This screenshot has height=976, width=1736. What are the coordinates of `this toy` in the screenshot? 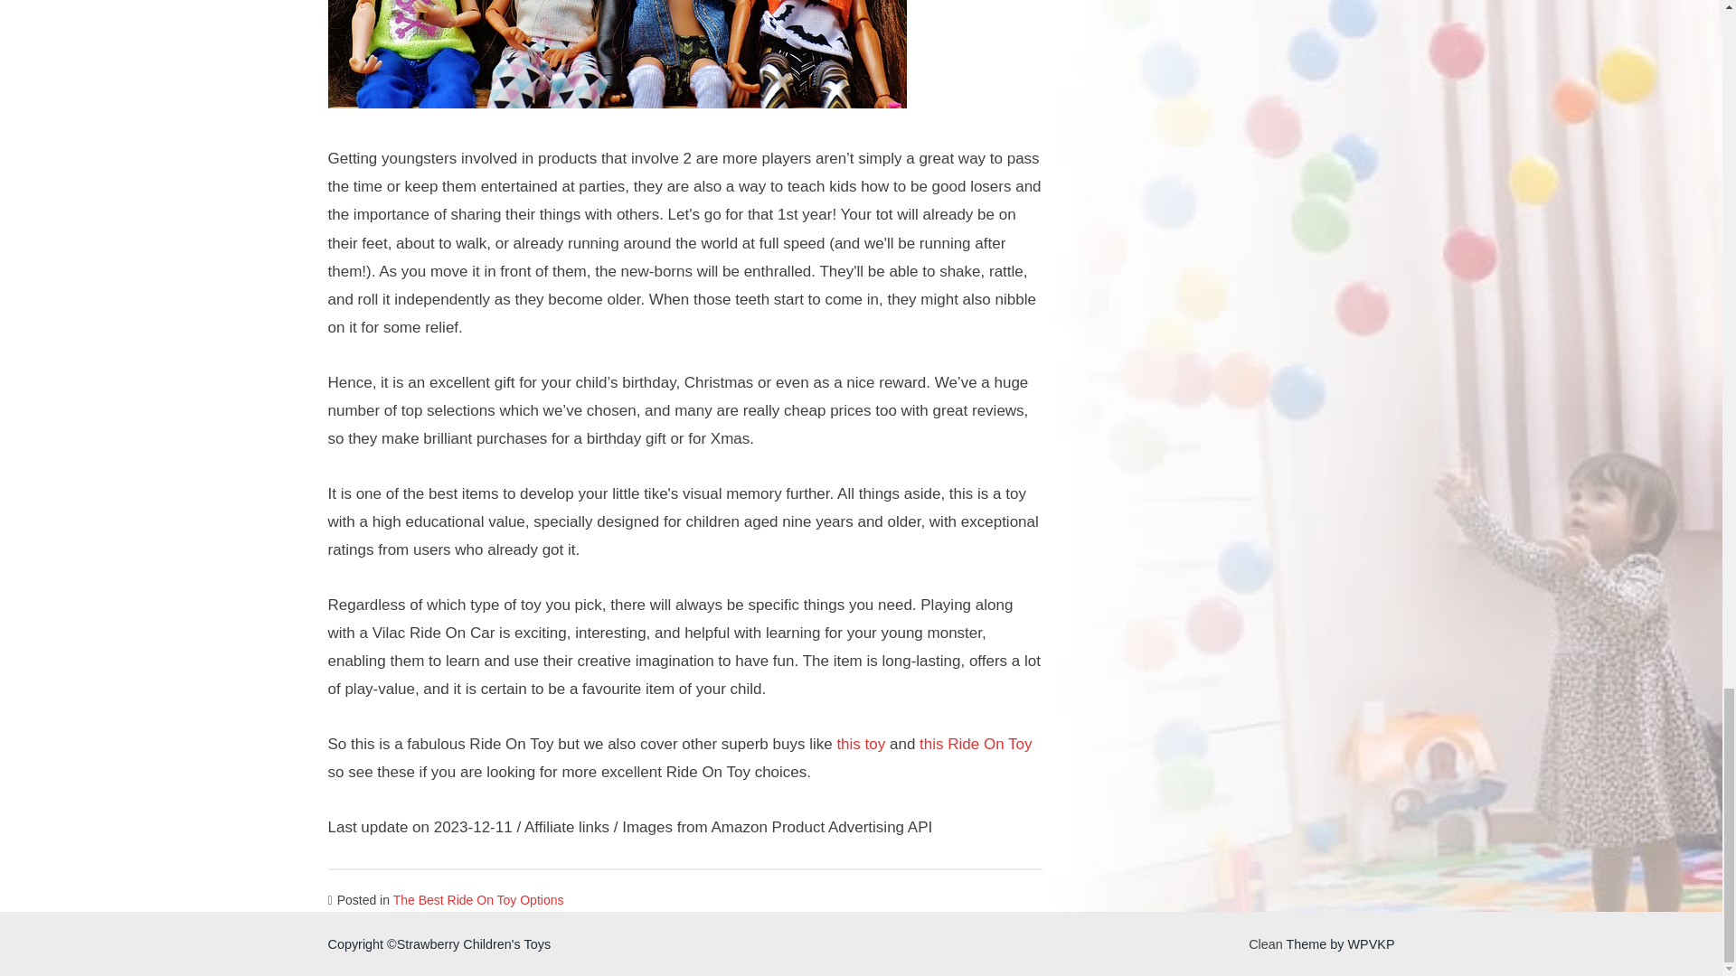 It's located at (861, 744).